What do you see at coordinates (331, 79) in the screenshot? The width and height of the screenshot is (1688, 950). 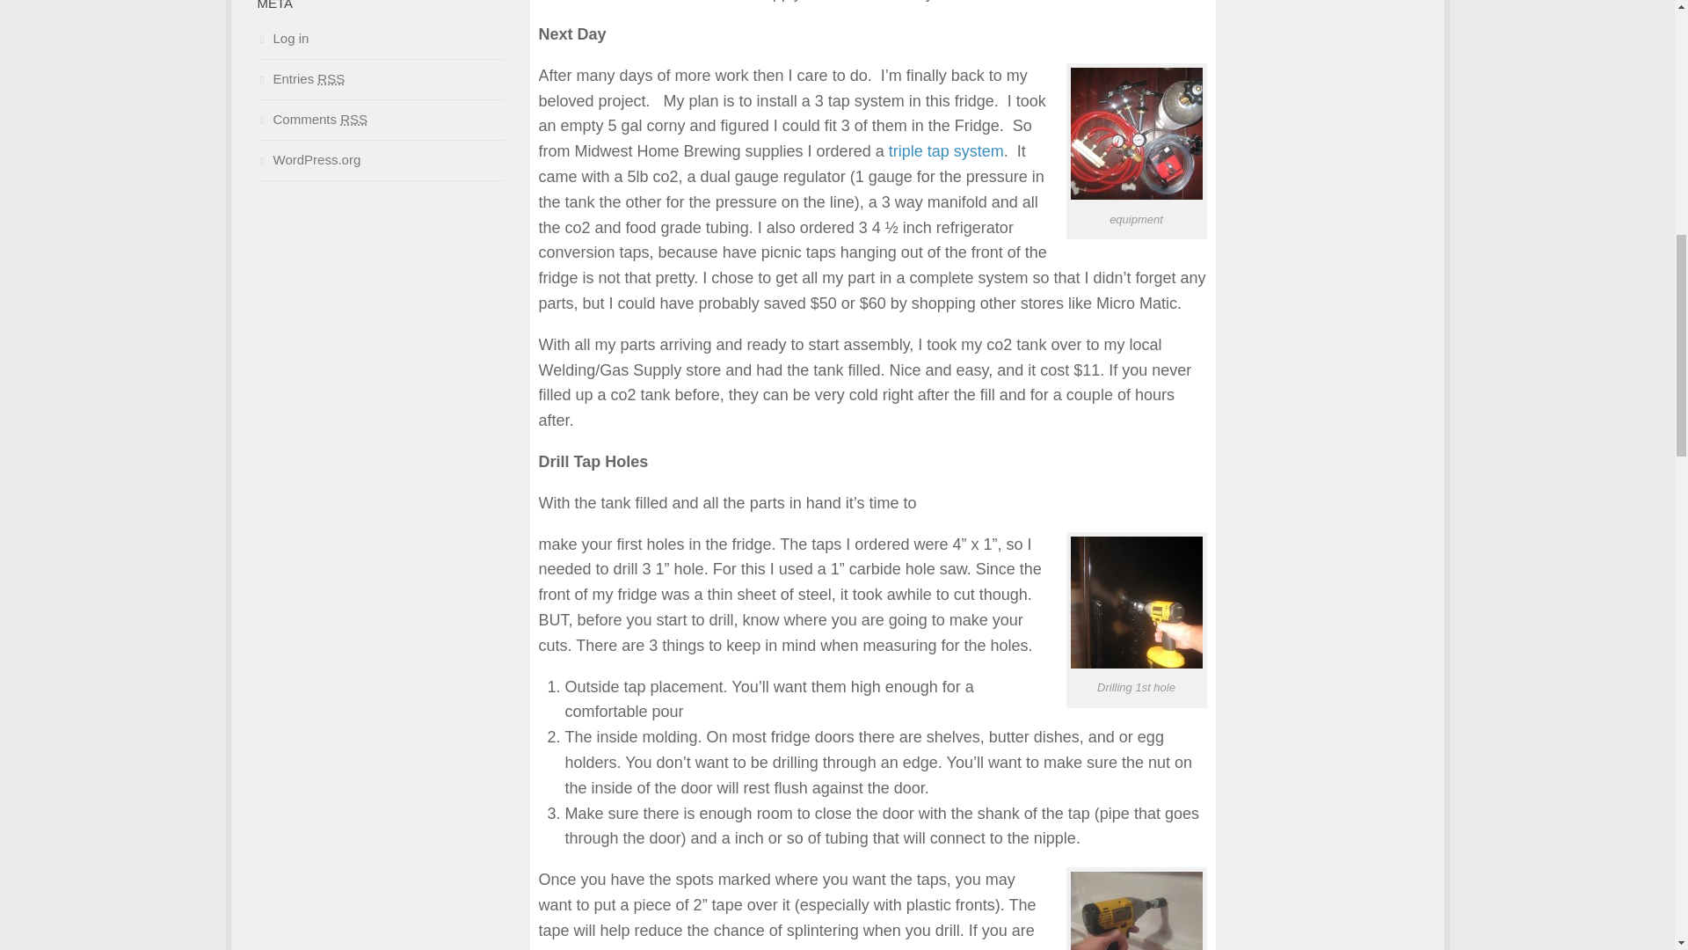 I see `Really Simple Syndication` at bounding box center [331, 79].